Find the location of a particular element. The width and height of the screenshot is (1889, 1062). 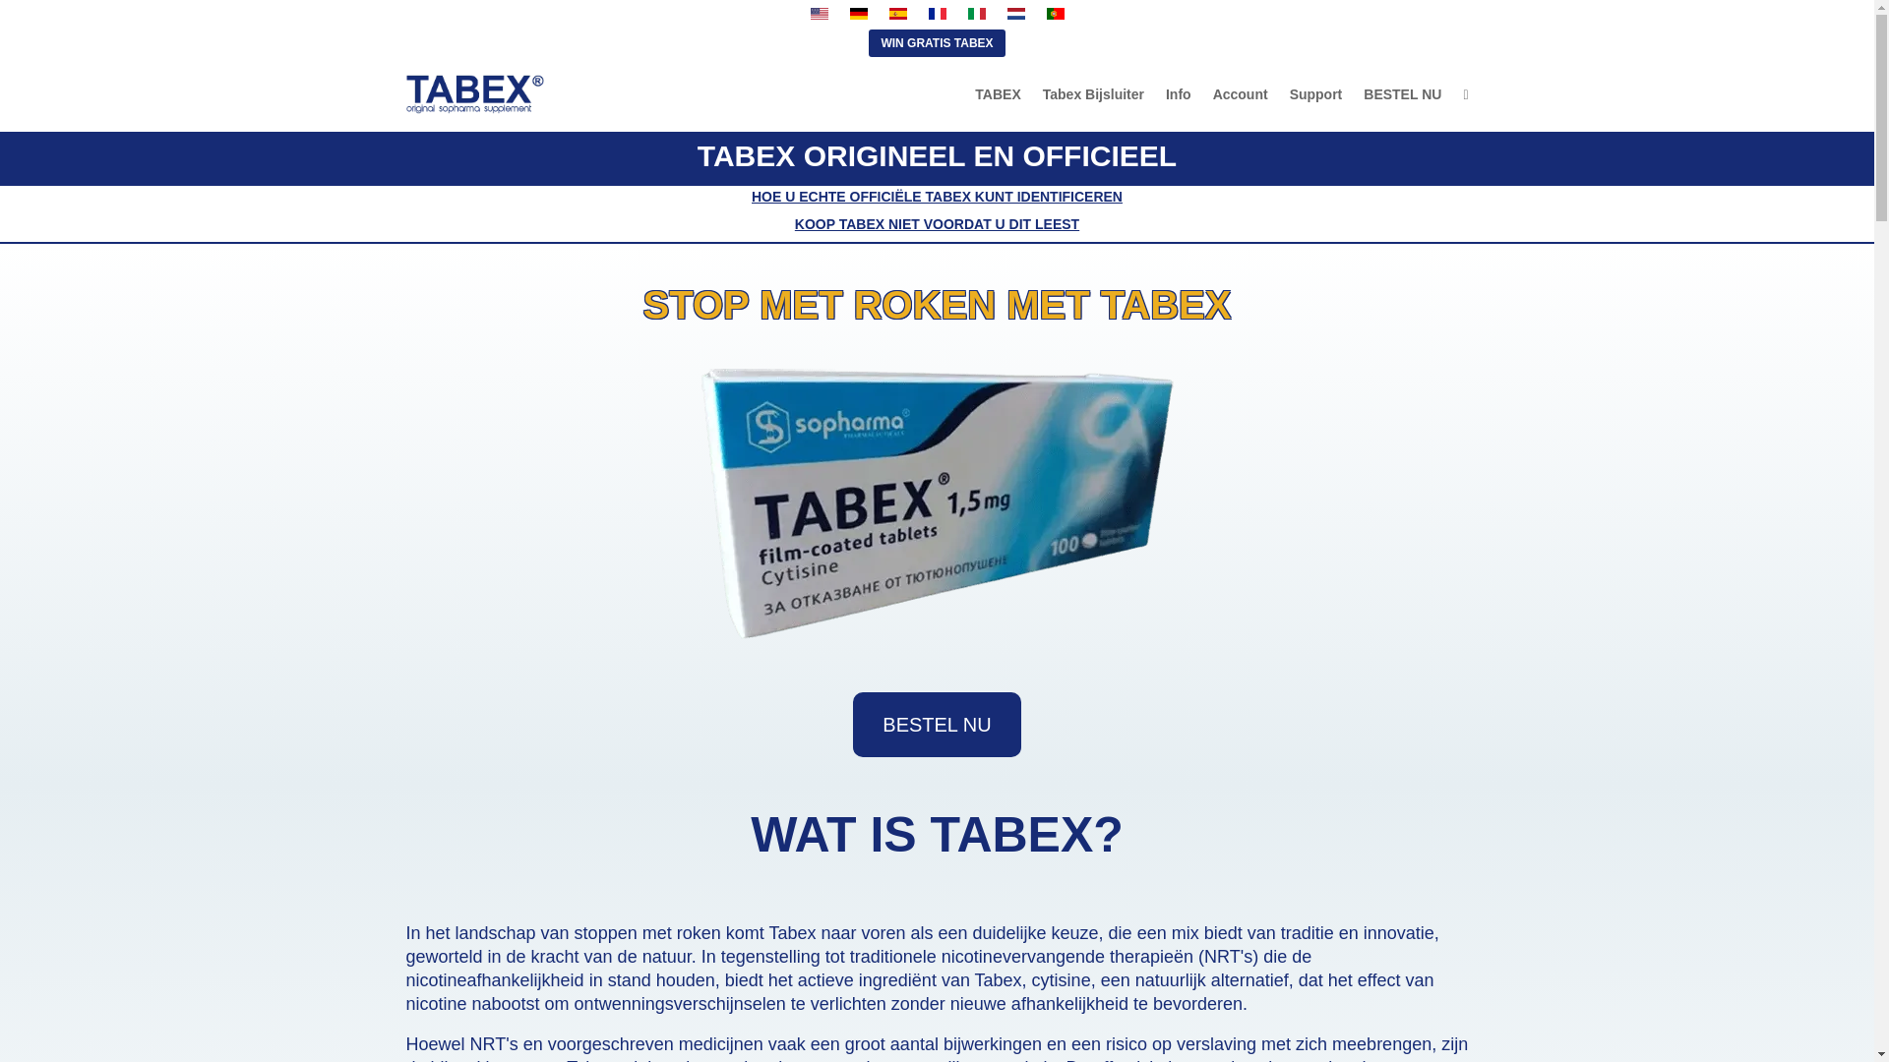

BESTEL NU is located at coordinates (1402, 94).